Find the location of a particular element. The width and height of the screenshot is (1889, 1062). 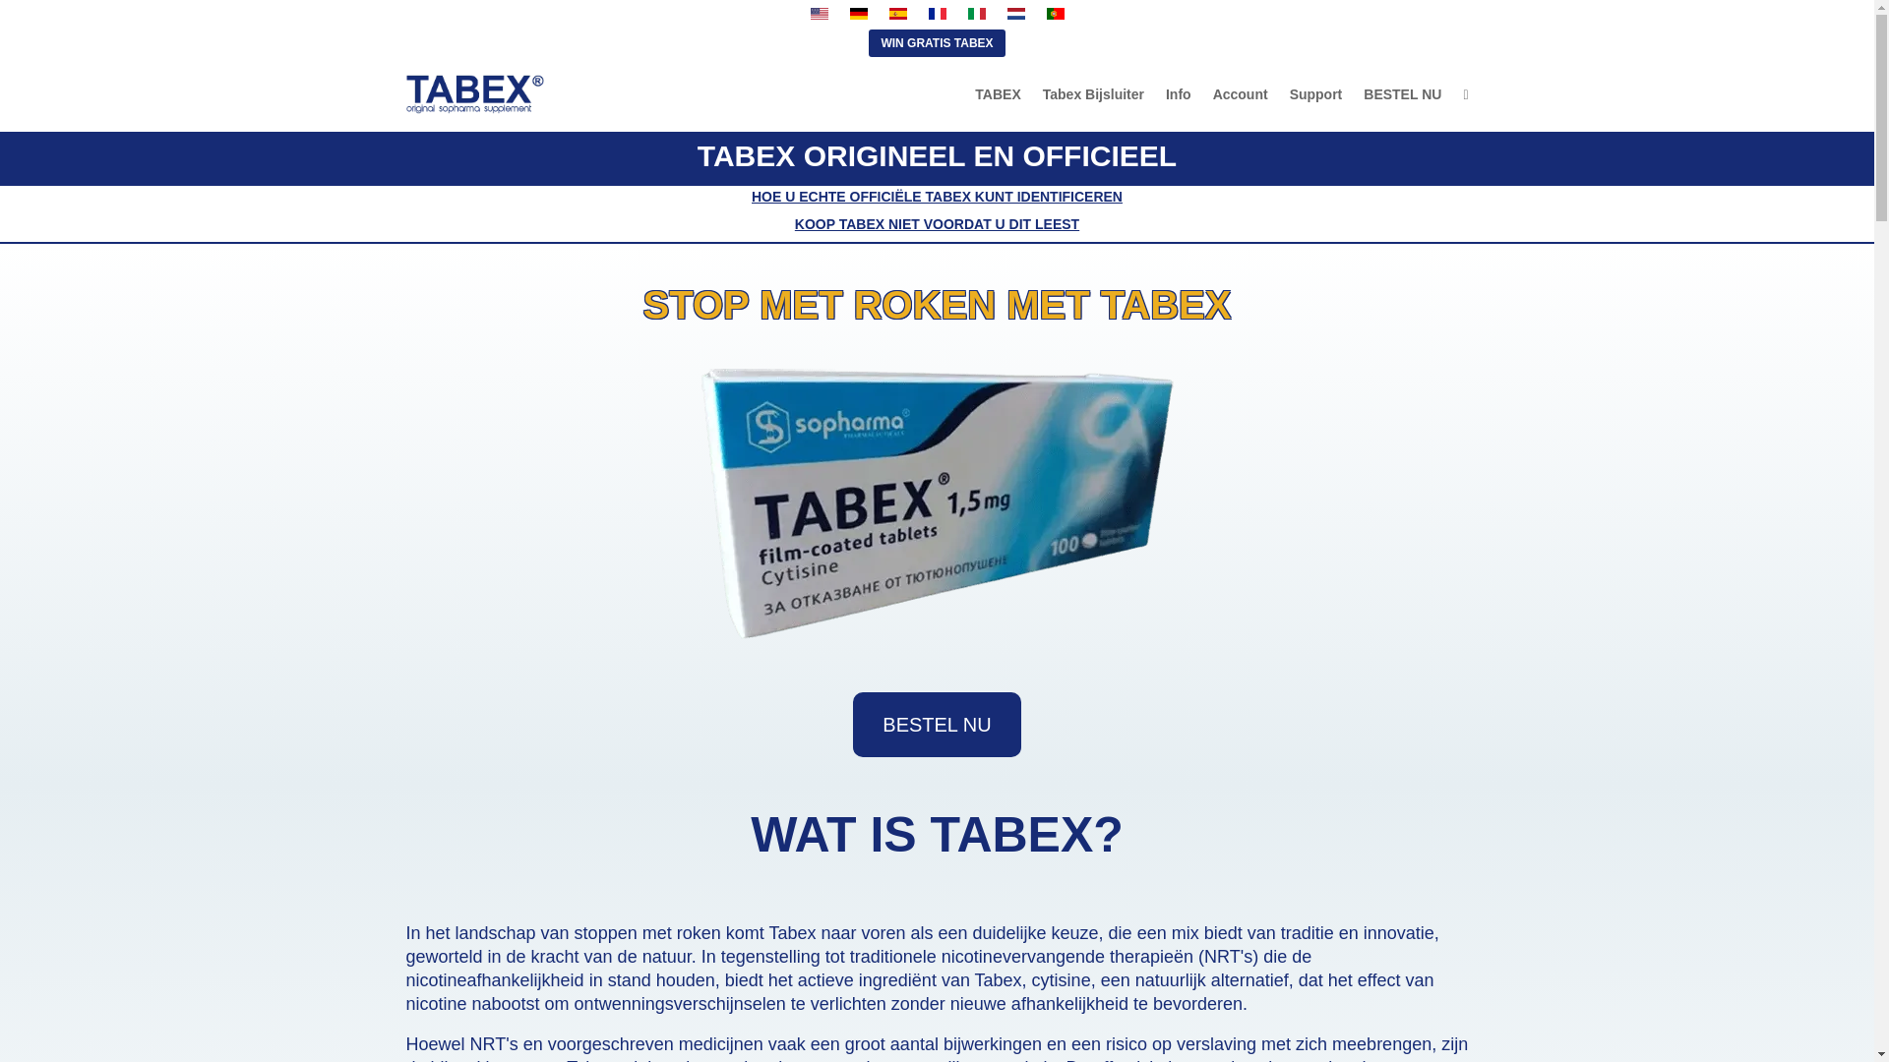

BESTEL NU is located at coordinates (1402, 94).